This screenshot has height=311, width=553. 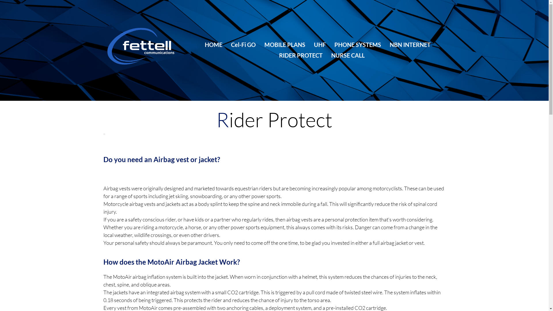 What do you see at coordinates (348, 55) in the screenshot?
I see `NURSE CALL` at bounding box center [348, 55].